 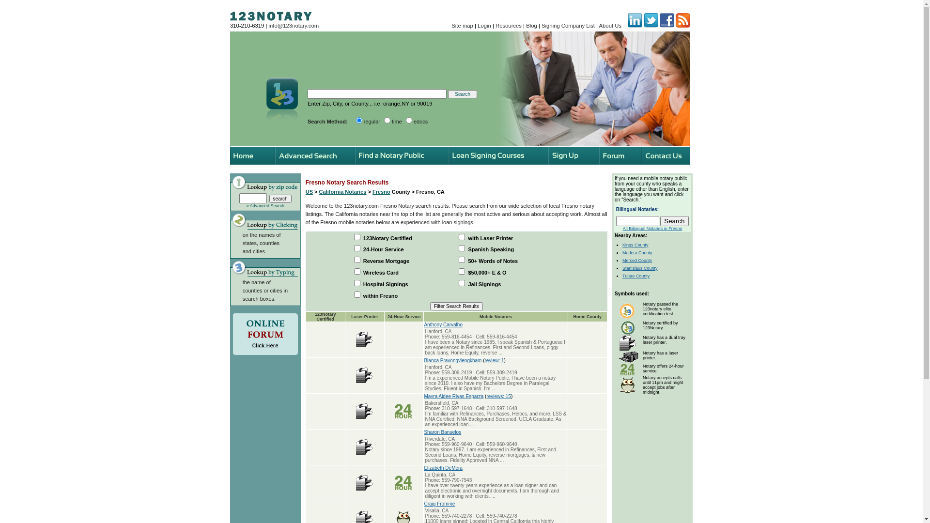 I want to click on Required, so click(x=377, y=94).